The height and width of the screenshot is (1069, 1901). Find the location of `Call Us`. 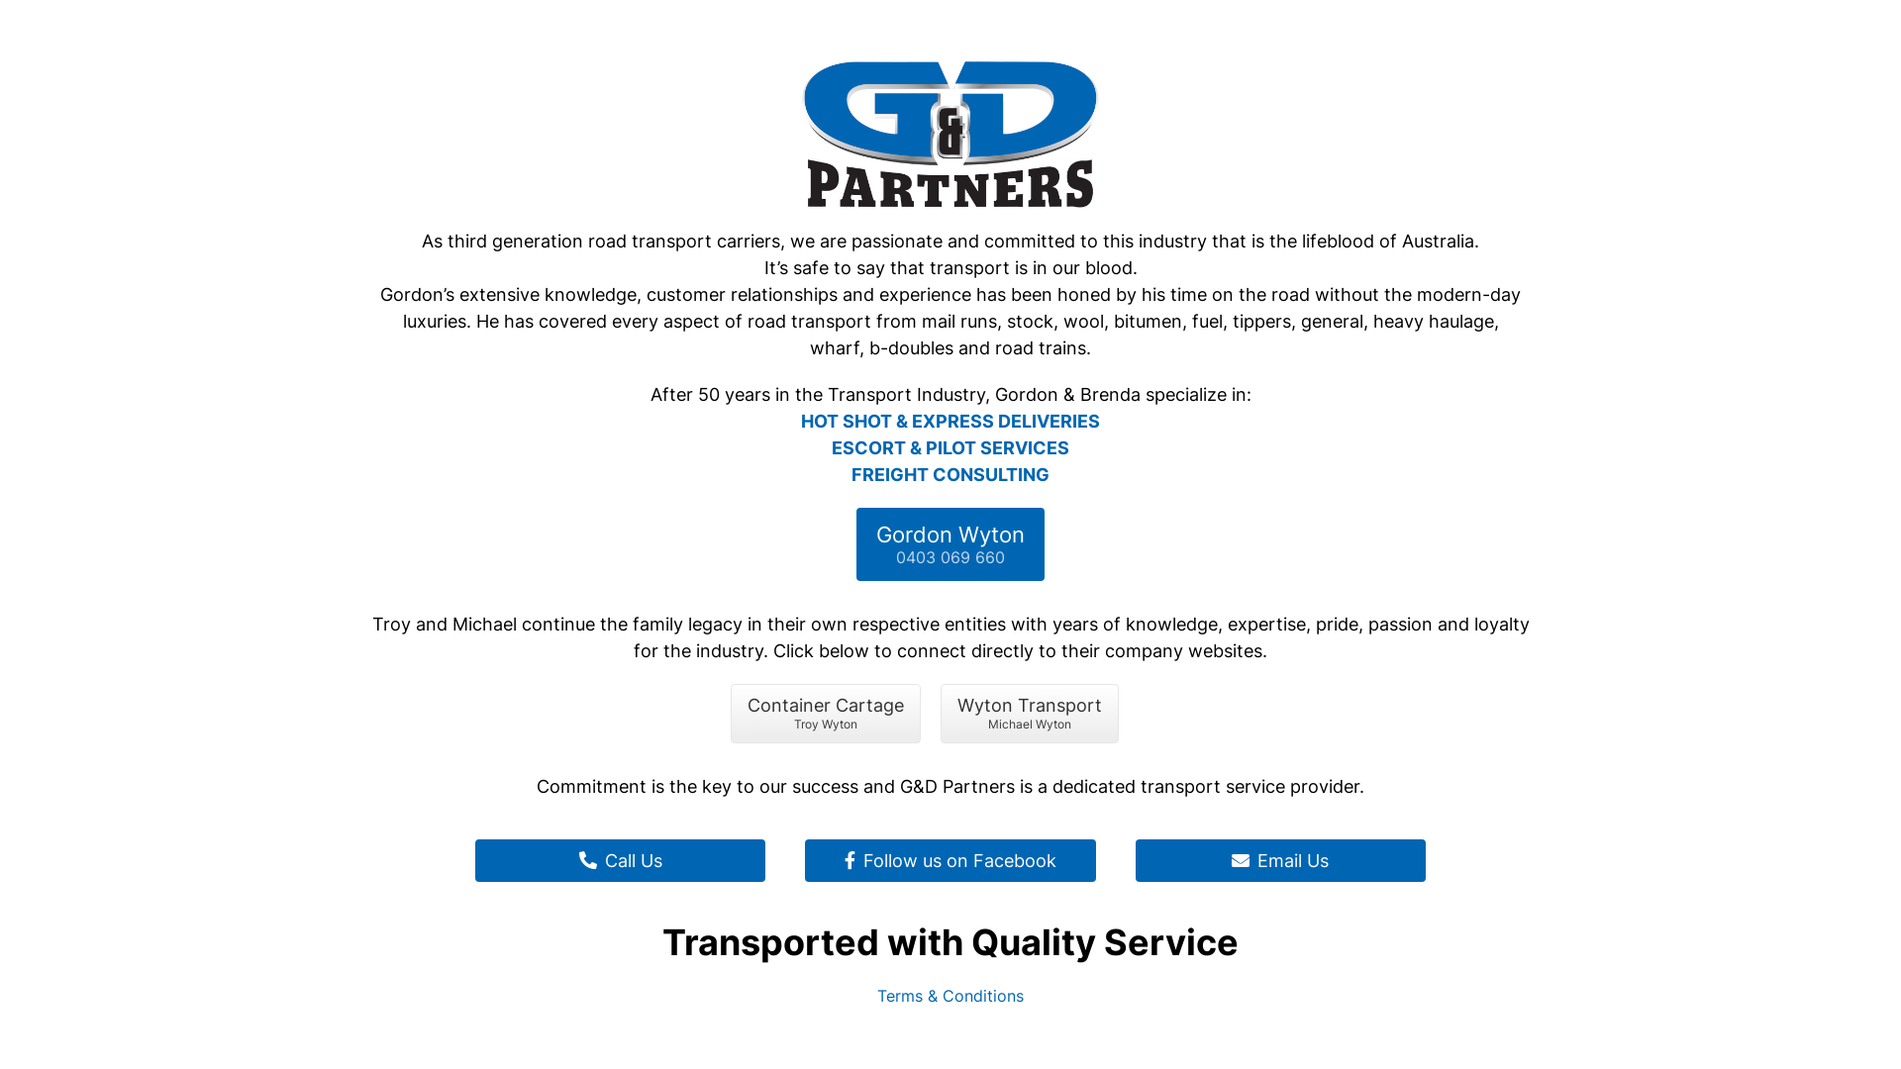

Call Us is located at coordinates (620, 861).